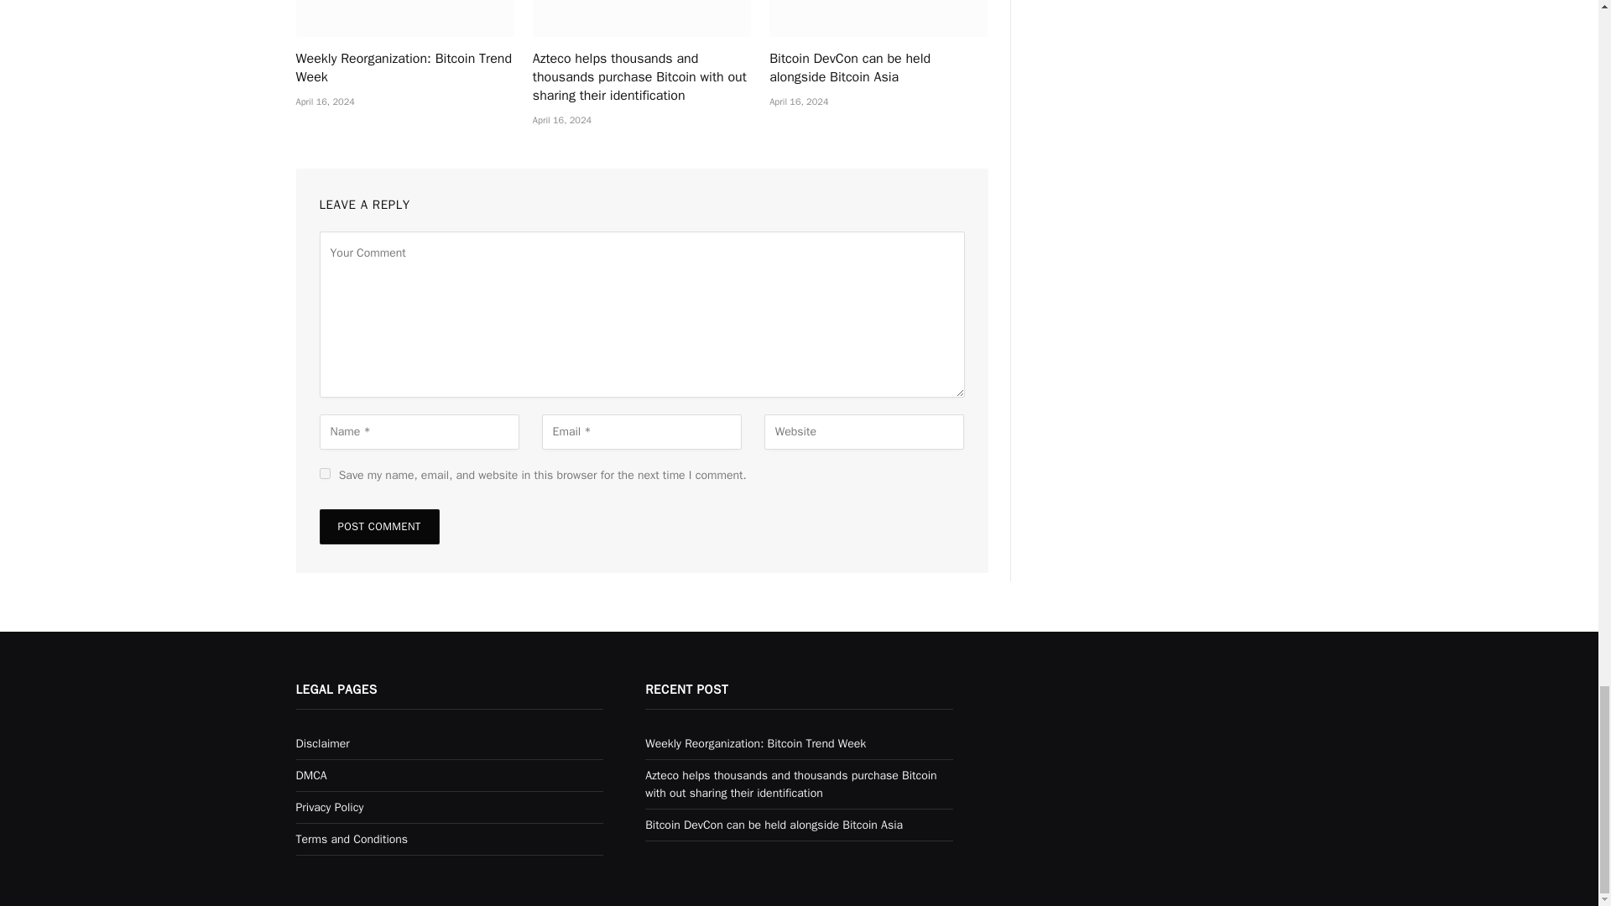  What do you see at coordinates (404, 69) in the screenshot?
I see `Weekly Reorganization: Bitcoin Trend Week` at bounding box center [404, 69].